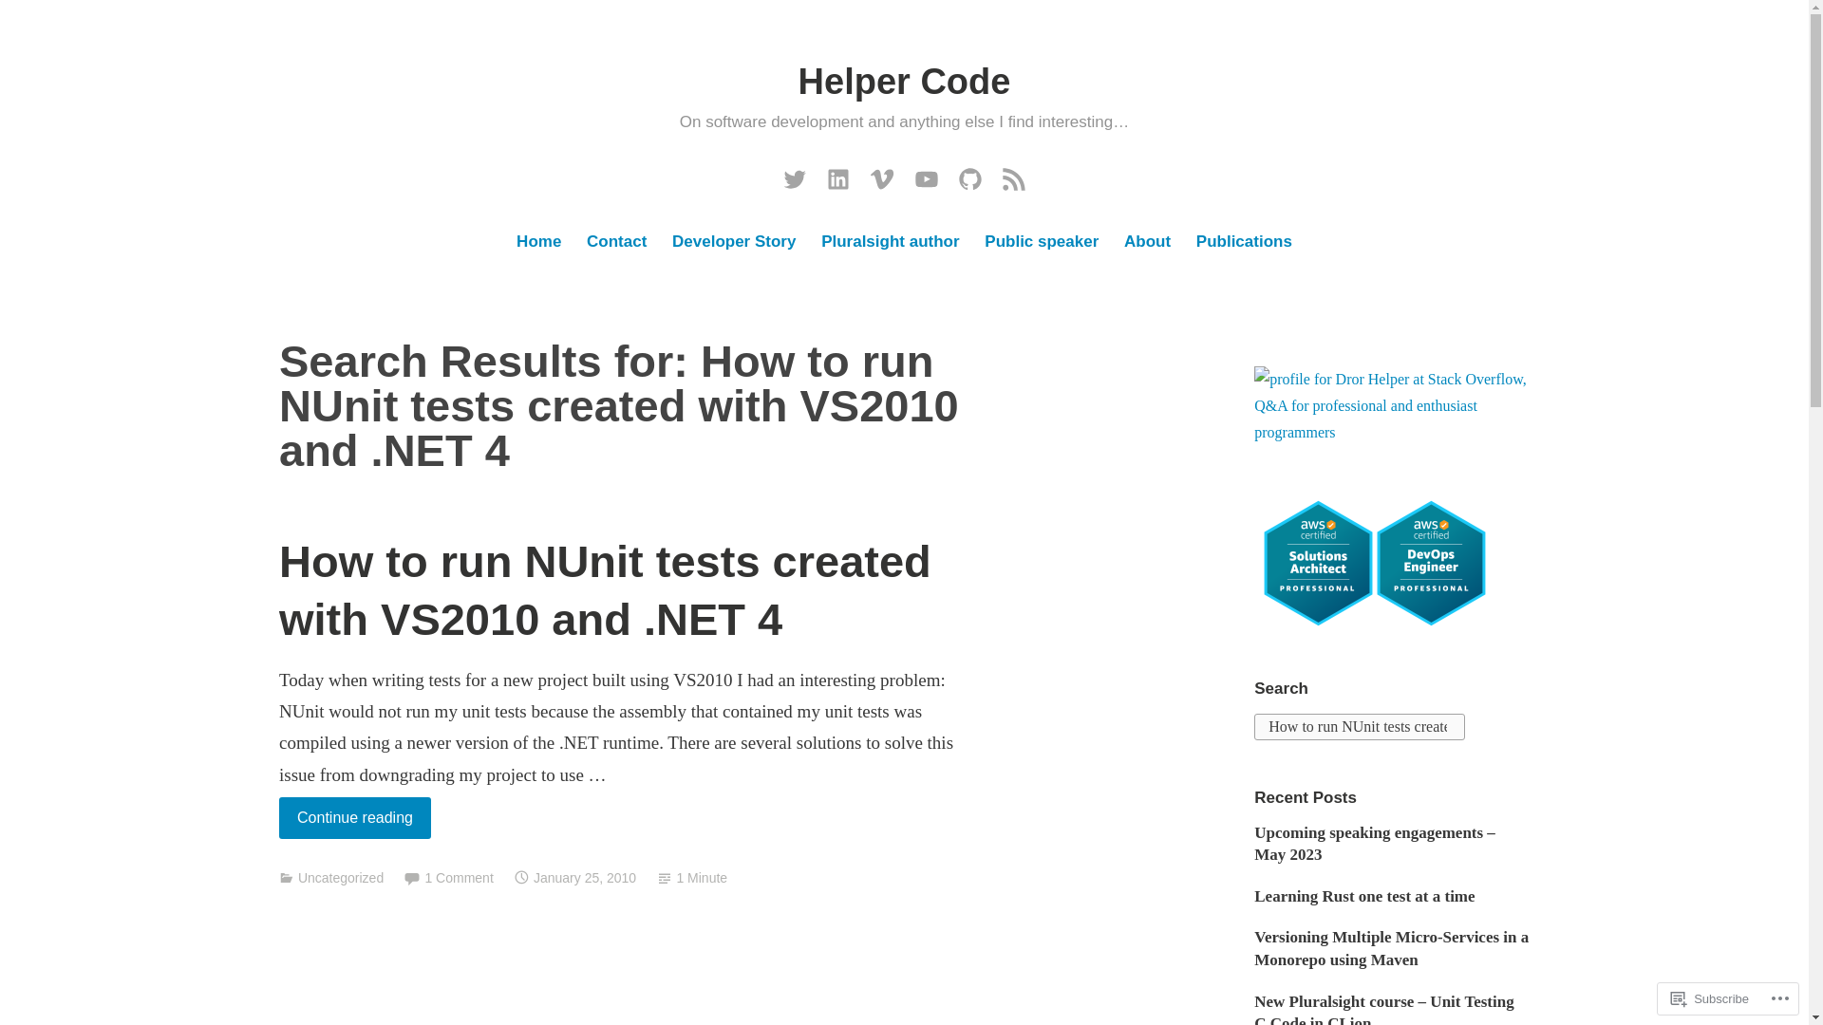  Describe the element at coordinates (615, 243) in the screenshot. I see `Contact` at that location.